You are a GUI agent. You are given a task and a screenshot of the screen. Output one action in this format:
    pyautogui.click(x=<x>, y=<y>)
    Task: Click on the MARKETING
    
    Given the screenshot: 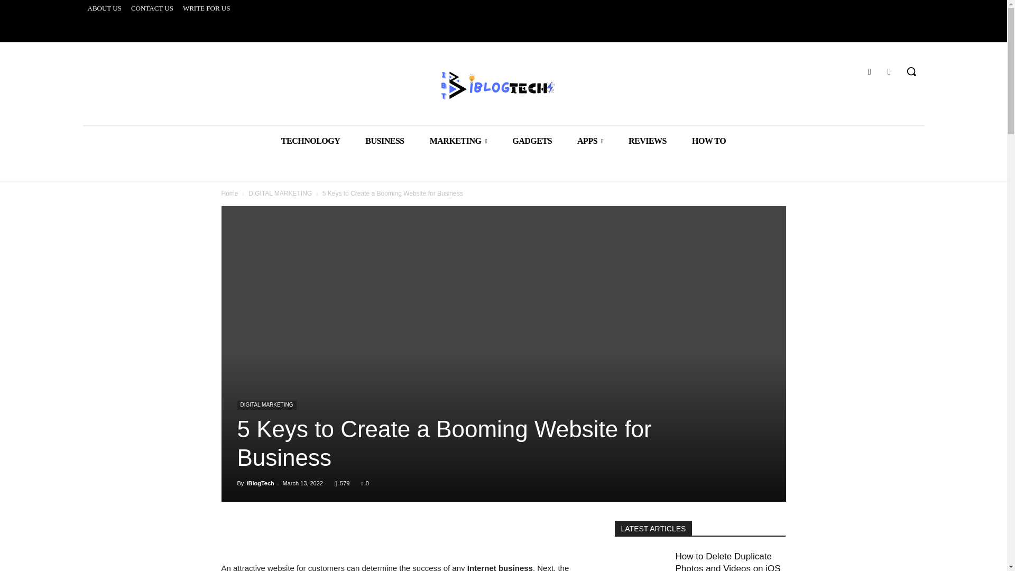 What is the action you would take?
    pyautogui.click(x=459, y=141)
    